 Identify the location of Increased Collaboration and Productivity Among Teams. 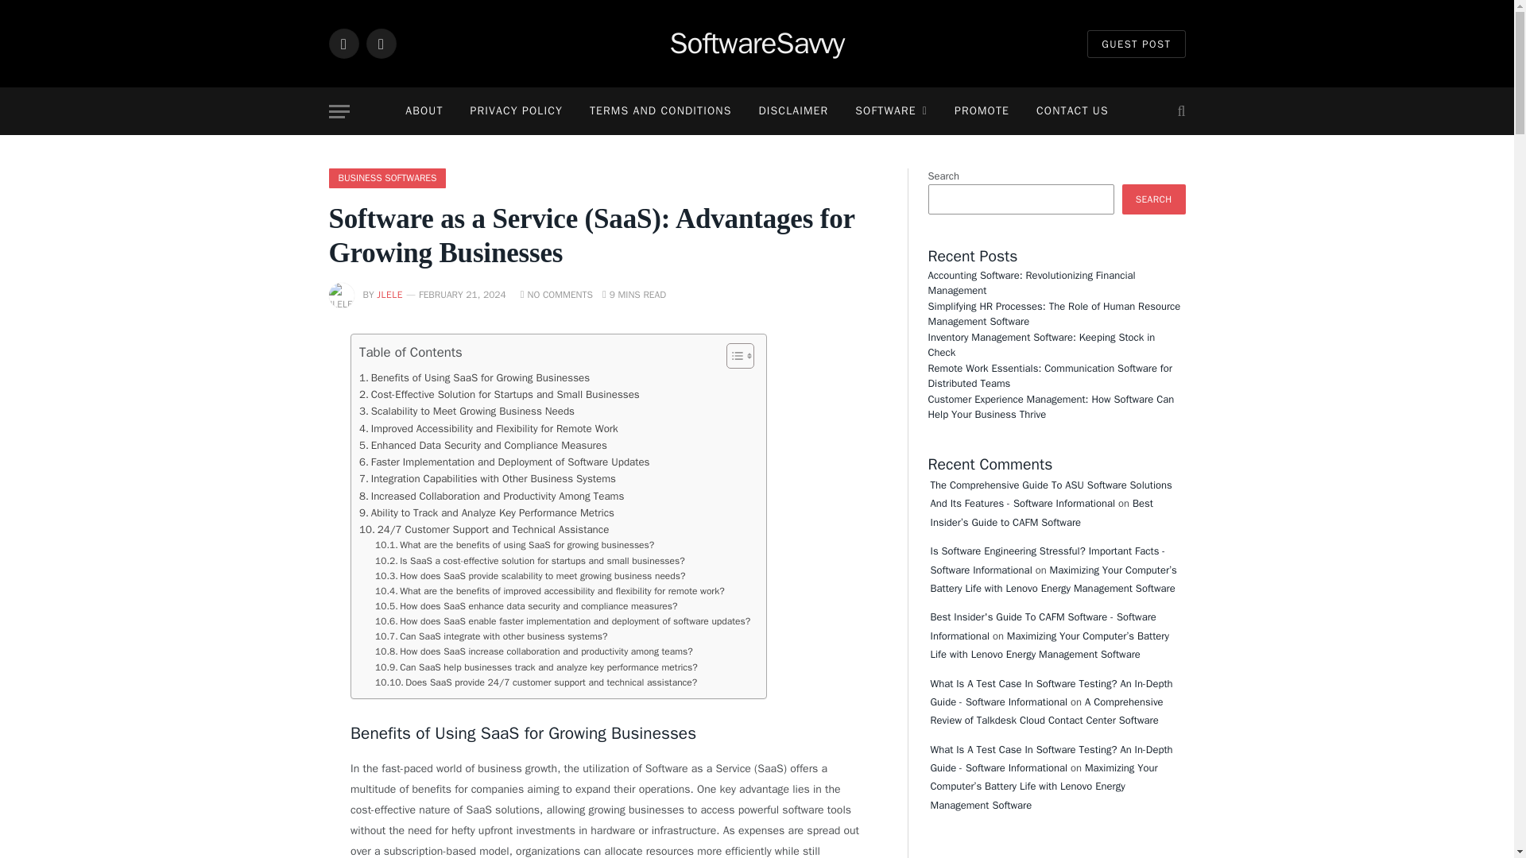
(491, 496).